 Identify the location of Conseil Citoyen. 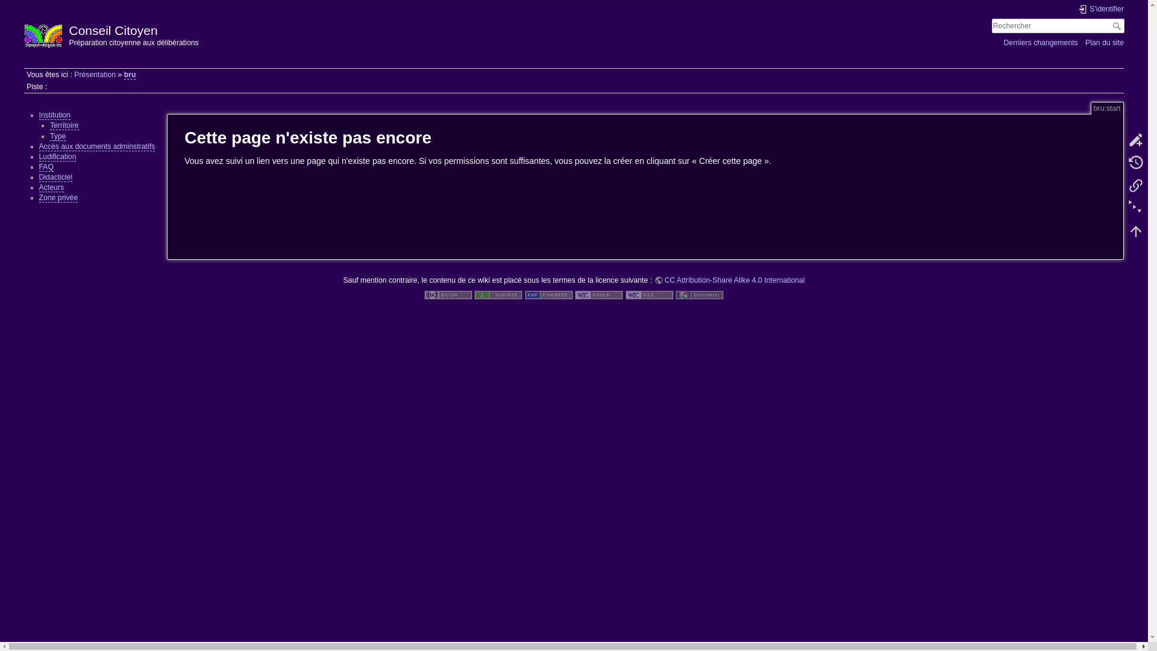
(293, 28).